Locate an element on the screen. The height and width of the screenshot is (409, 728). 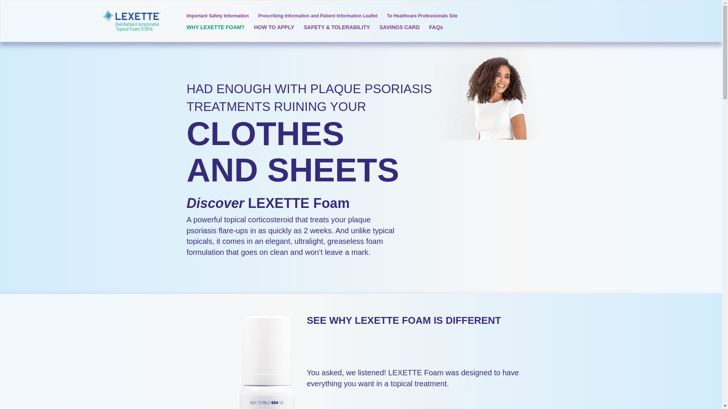
WHY LEXETTE FOAM? is located at coordinates (215, 29).